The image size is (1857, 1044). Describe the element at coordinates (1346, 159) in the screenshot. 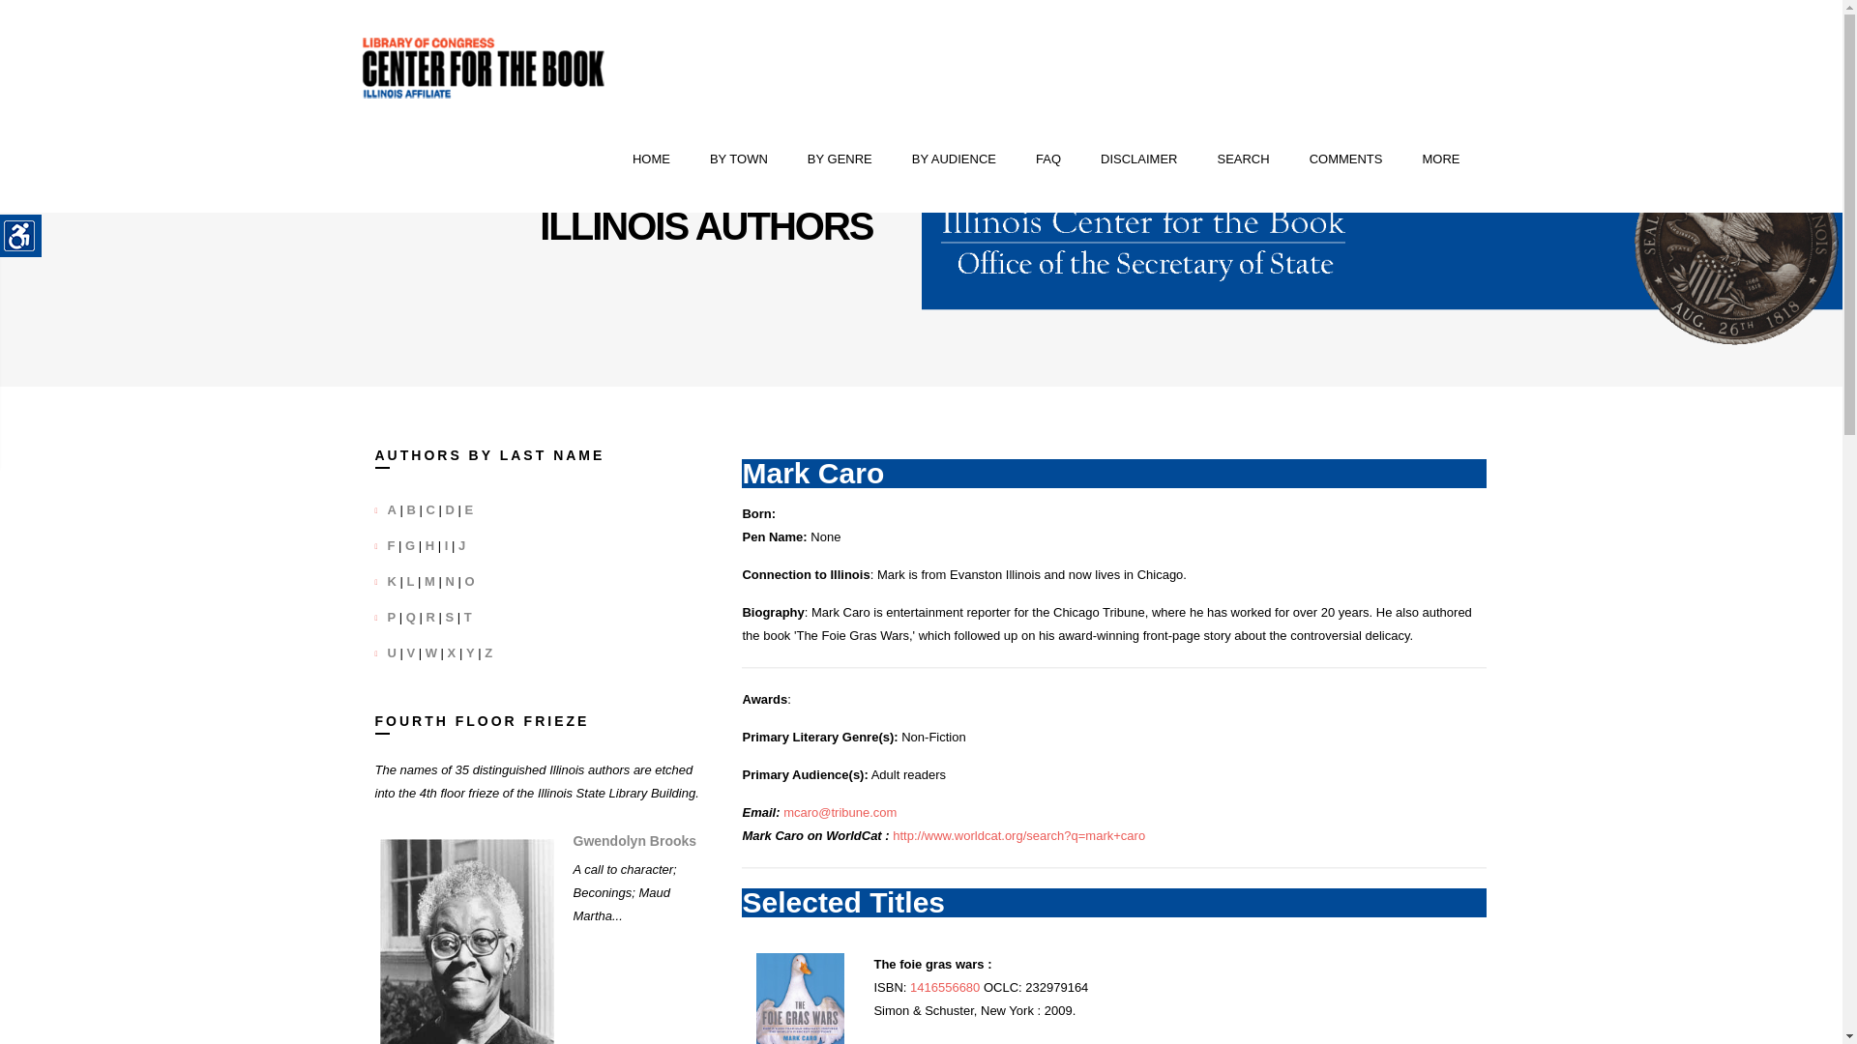

I see `COMMENTS` at that location.